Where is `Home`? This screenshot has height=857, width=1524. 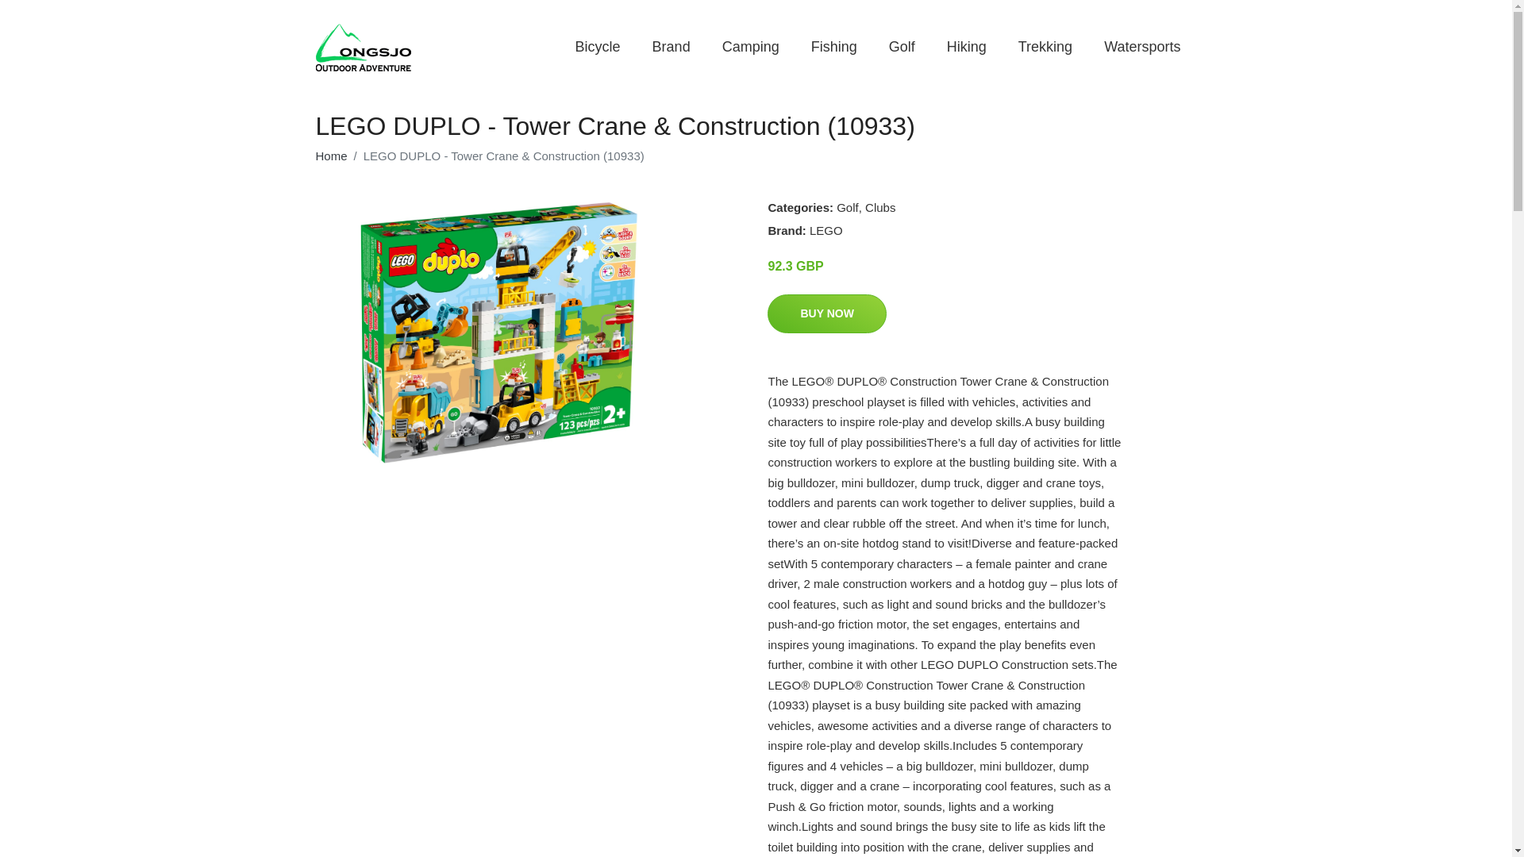
Home is located at coordinates (331, 156).